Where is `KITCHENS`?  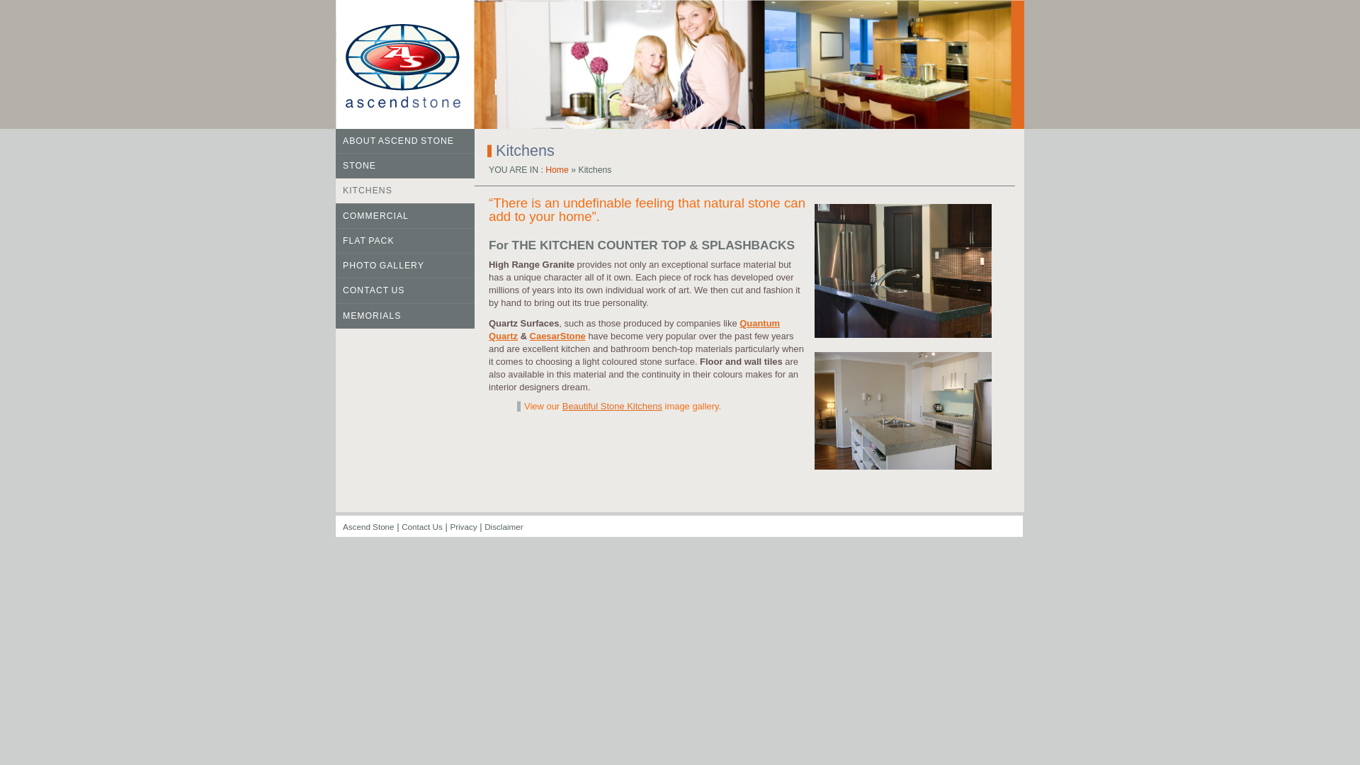
KITCHENS is located at coordinates (405, 191).